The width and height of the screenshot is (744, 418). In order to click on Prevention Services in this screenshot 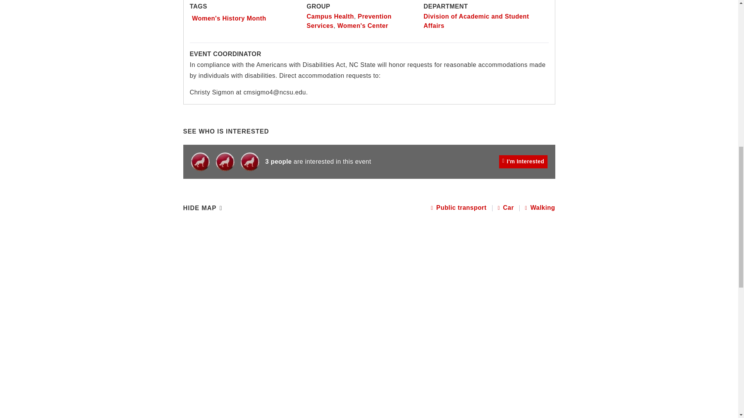, I will do `click(349, 21)`.